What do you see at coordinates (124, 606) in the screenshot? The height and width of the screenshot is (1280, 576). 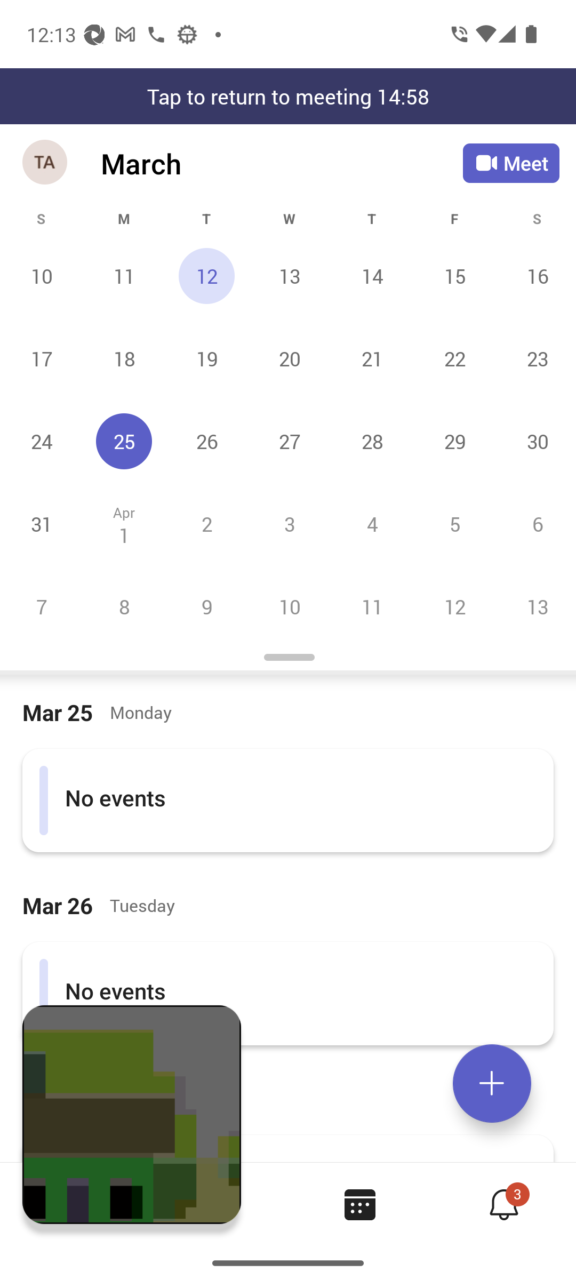 I see `Monday, April 8 8` at bounding box center [124, 606].